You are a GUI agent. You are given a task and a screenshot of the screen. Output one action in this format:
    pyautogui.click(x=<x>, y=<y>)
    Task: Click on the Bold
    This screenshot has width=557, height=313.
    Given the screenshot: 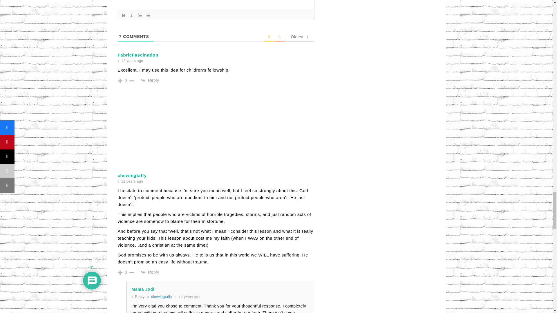 What is the action you would take?
    pyautogui.click(x=124, y=15)
    